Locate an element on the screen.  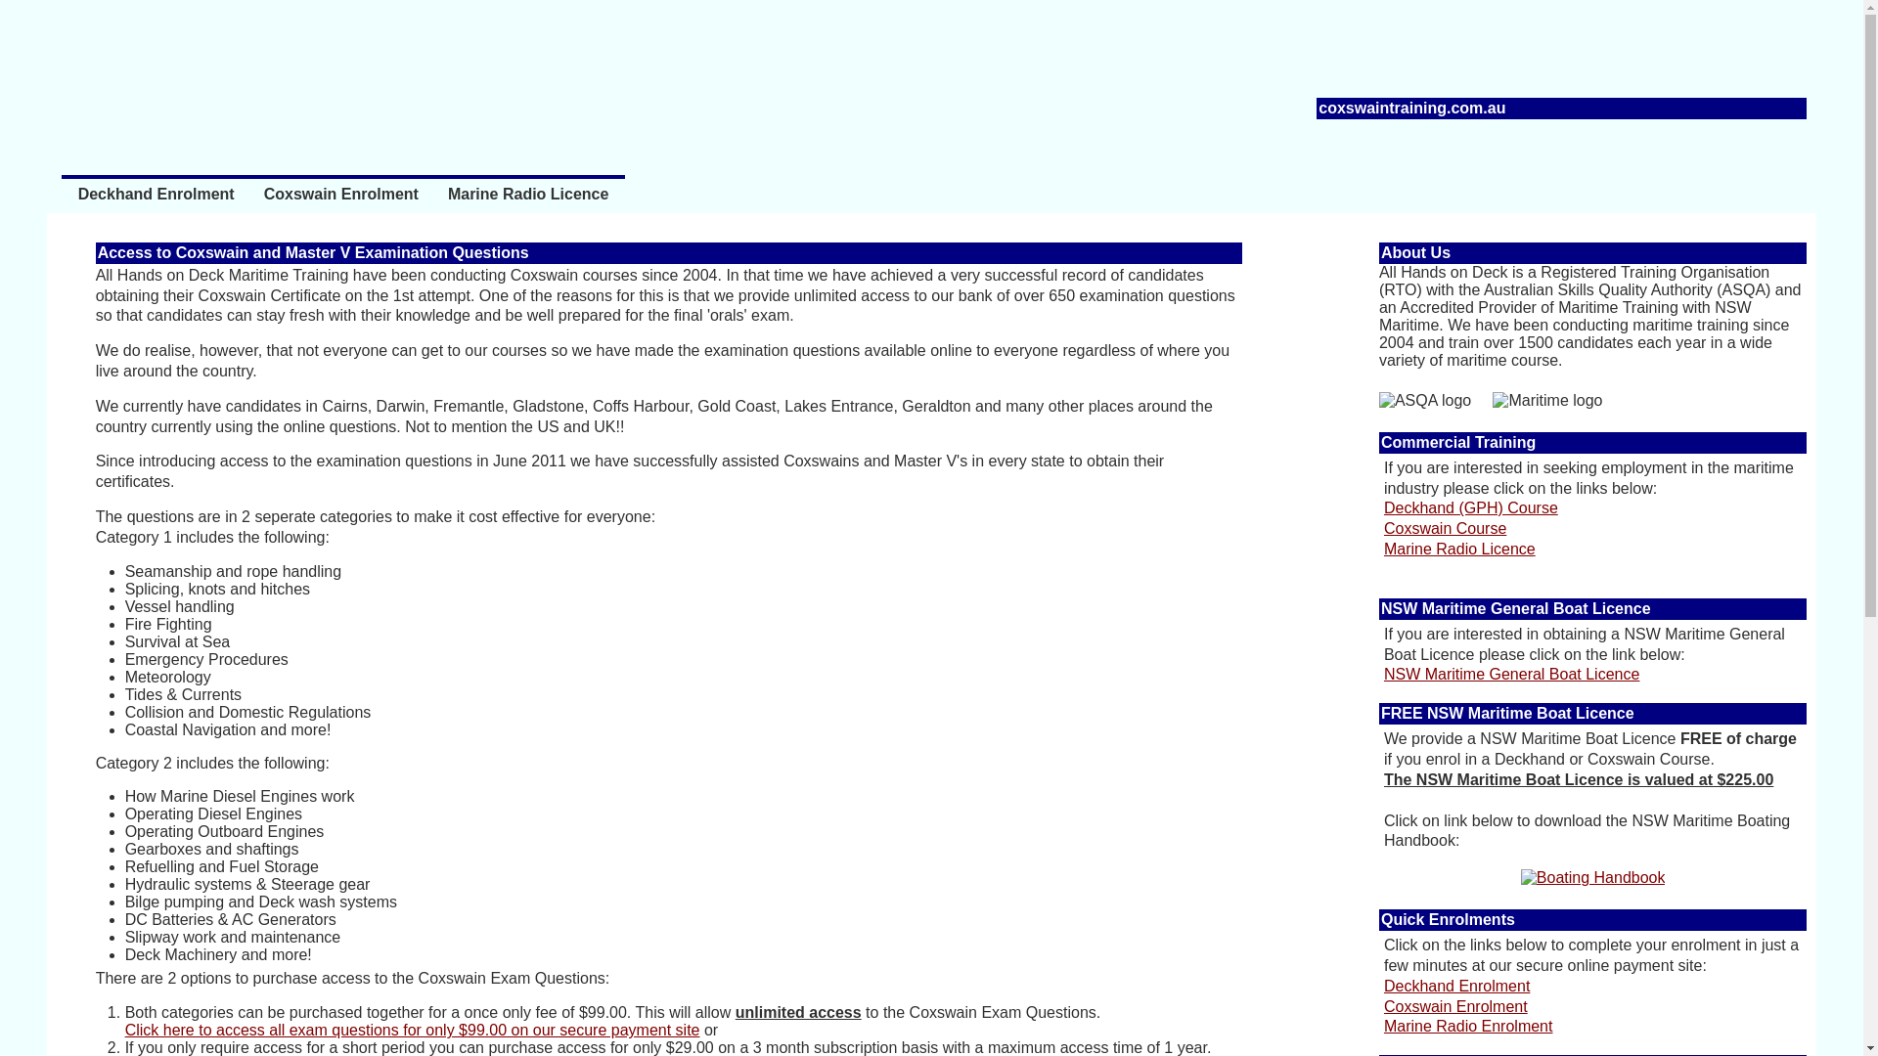
Marine Radio Licence is located at coordinates (1459, 550).